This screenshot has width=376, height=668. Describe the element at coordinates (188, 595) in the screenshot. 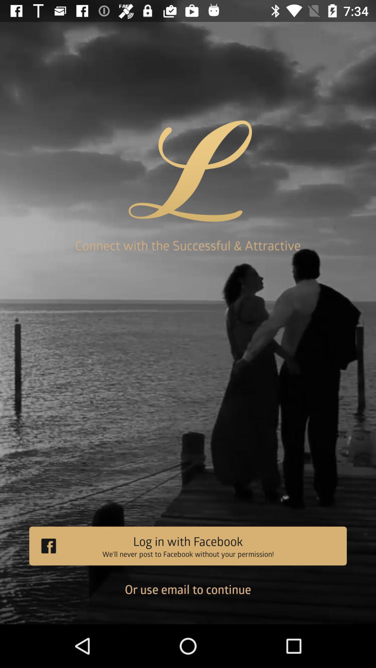

I see `swipe until the or use email` at that location.